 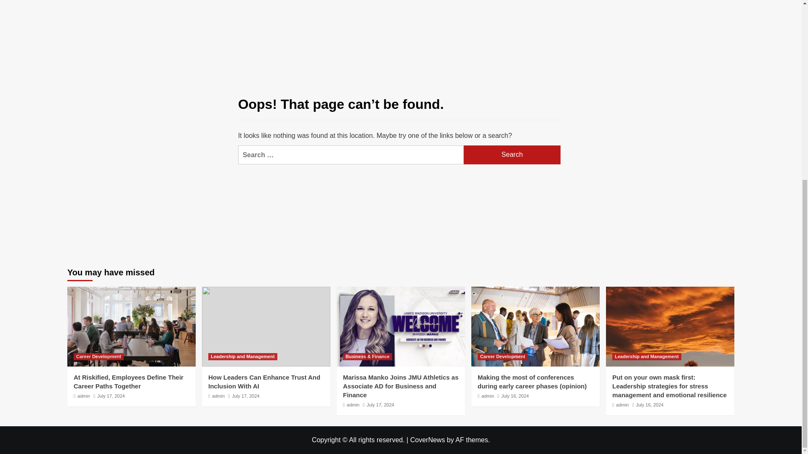 What do you see at coordinates (218, 396) in the screenshot?
I see `admin` at bounding box center [218, 396].